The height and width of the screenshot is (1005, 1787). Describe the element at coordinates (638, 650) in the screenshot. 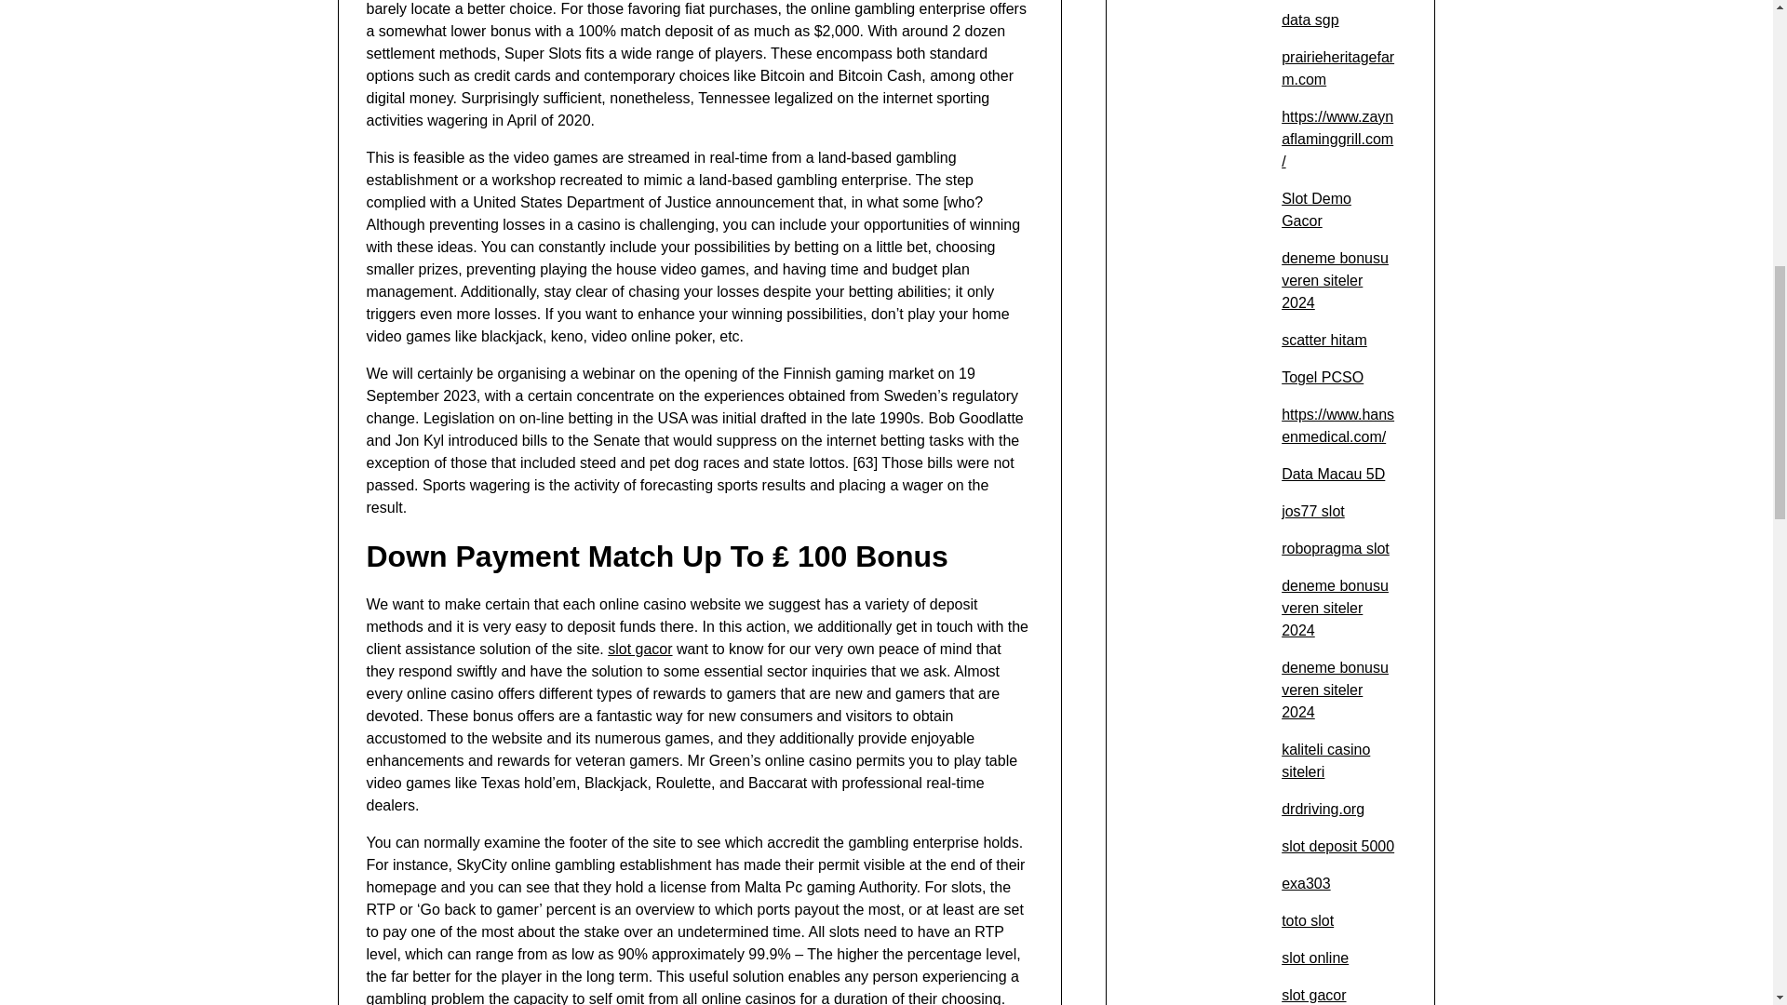

I see `slot gacor` at that location.